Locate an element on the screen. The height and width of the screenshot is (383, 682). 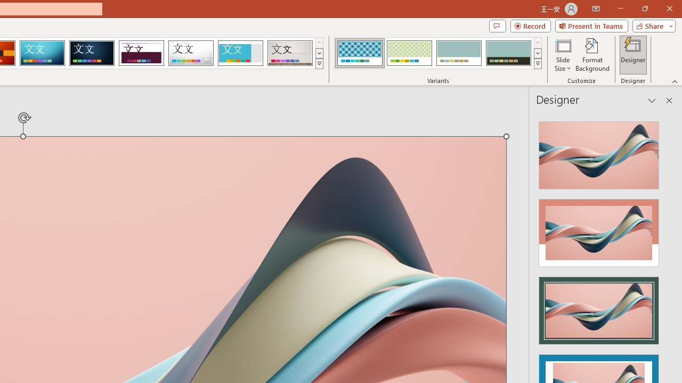
Droplet is located at coordinates (191, 53).